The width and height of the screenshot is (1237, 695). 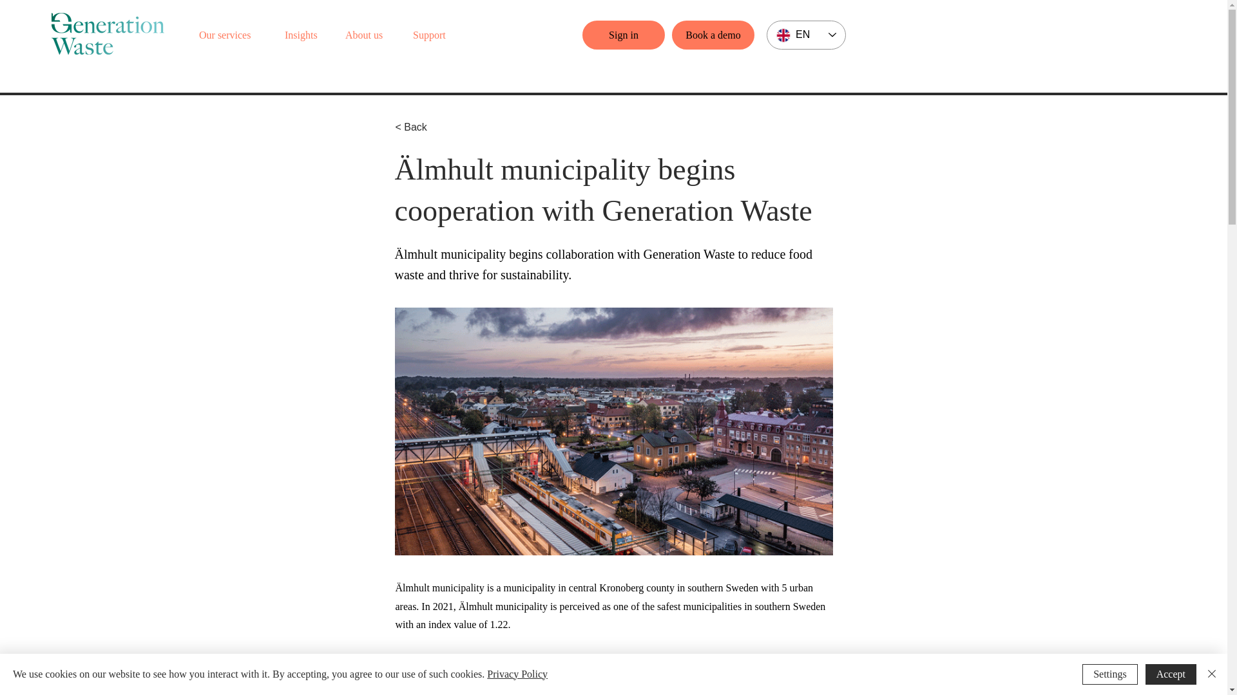 I want to click on Settings, so click(x=1110, y=674).